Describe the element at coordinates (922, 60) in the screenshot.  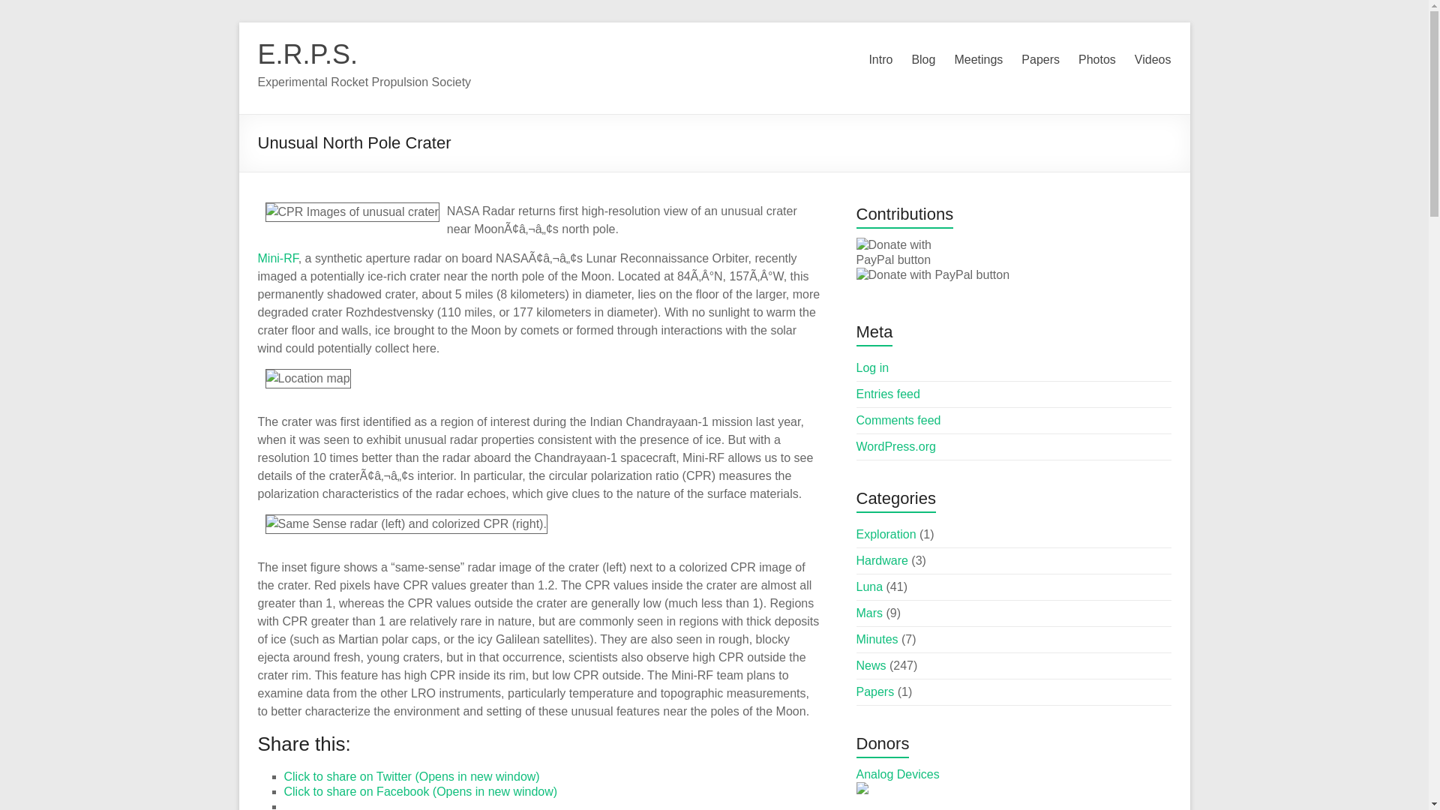
I see `Blog` at that location.